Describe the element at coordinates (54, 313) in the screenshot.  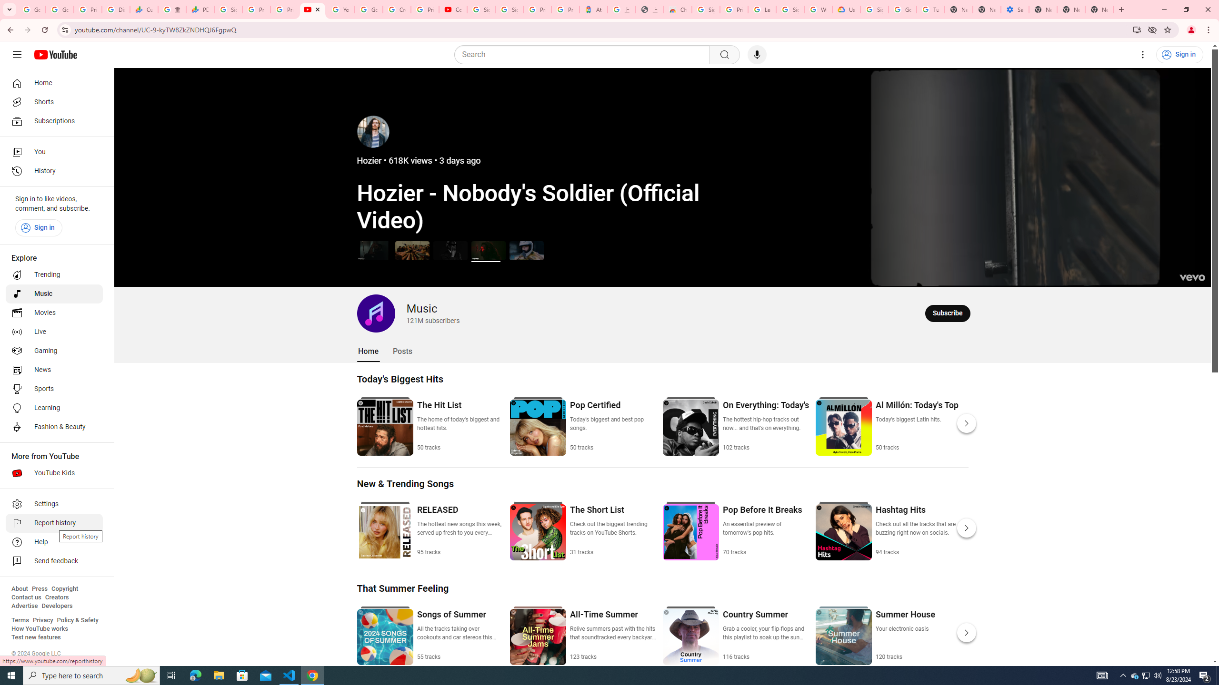
I see `Movies` at that location.